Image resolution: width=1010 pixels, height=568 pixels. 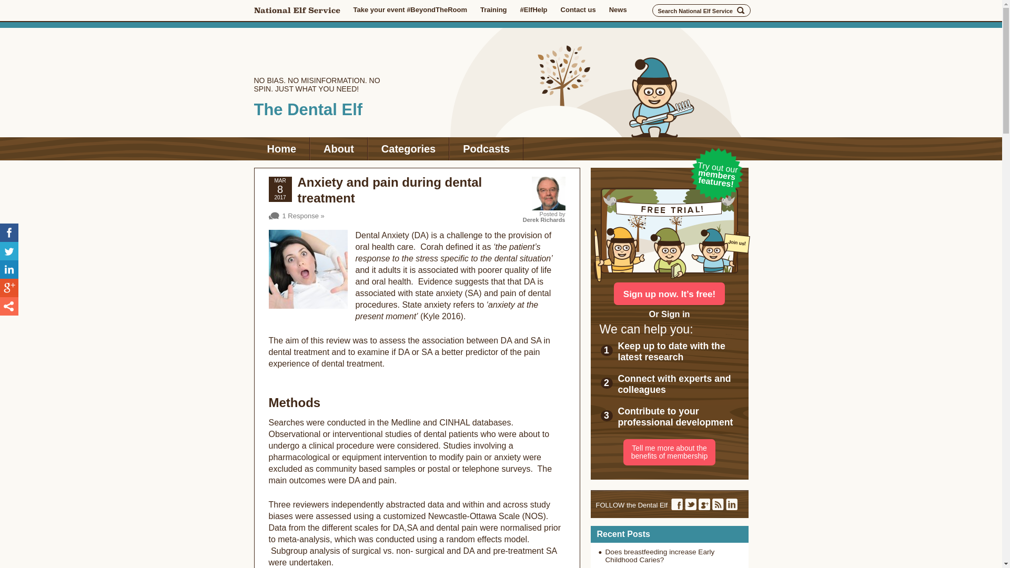 I want to click on Share via sharethis, so click(x=9, y=306).